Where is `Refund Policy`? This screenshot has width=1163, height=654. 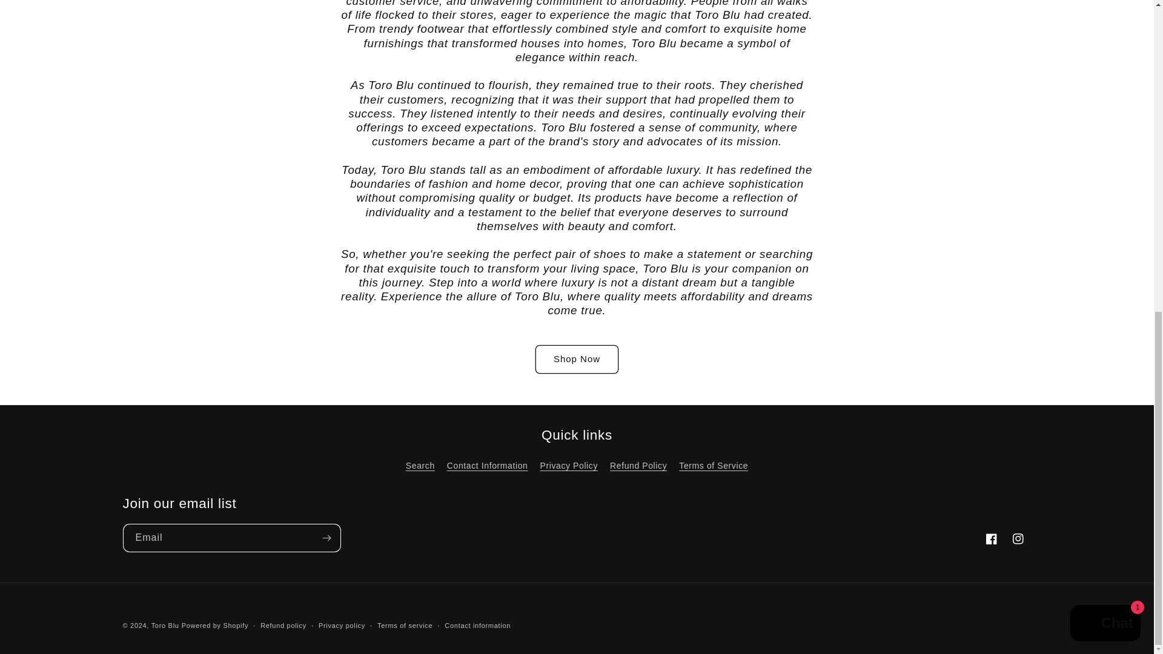 Refund Policy is located at coordinates (638, 466).